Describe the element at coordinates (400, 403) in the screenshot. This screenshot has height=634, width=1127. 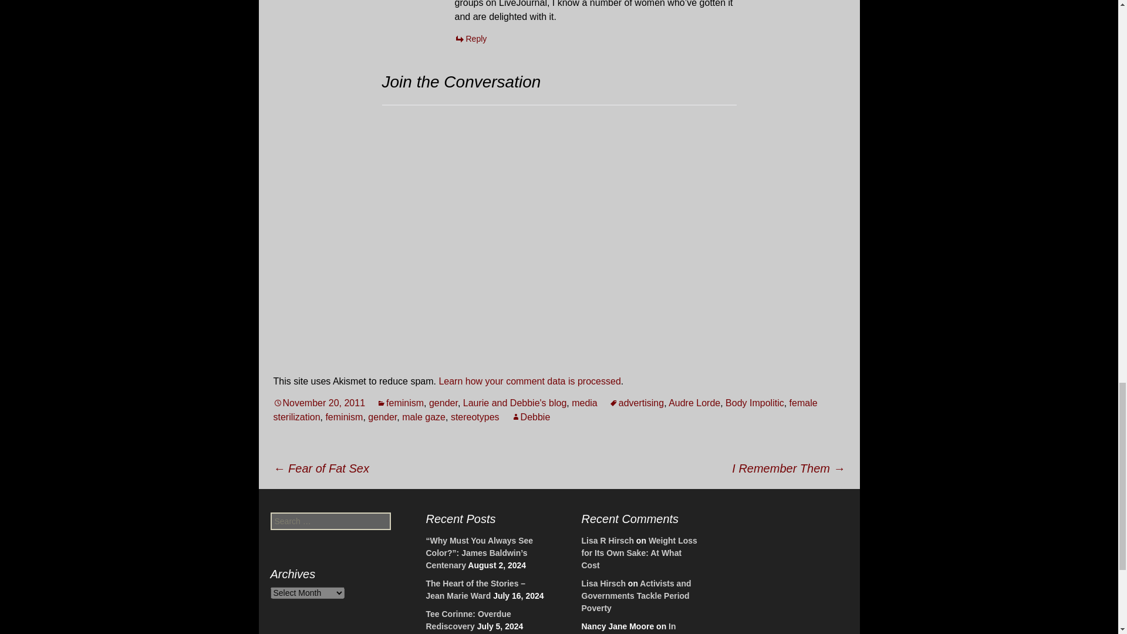
I see `feminism` at that location.